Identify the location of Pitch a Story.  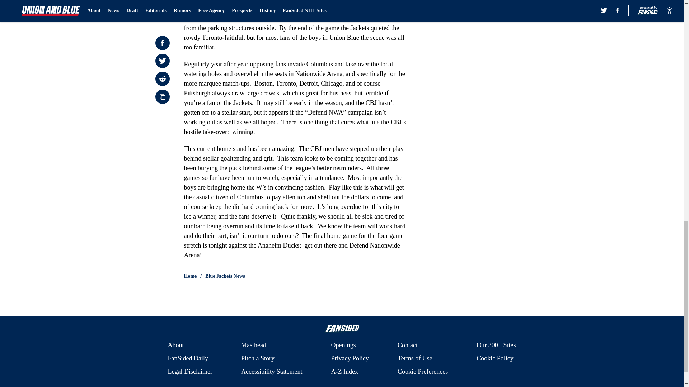
(258, 358).